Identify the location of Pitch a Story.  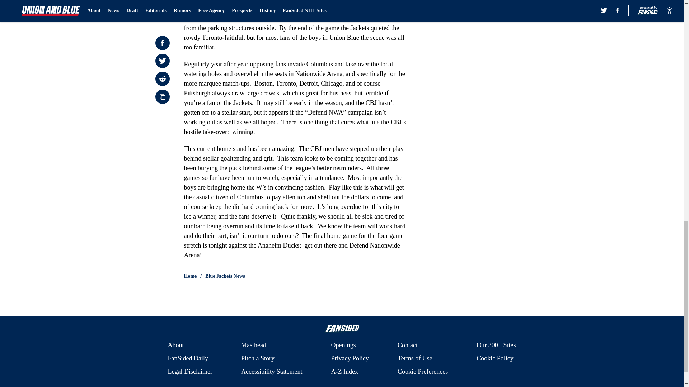
(258, 358).